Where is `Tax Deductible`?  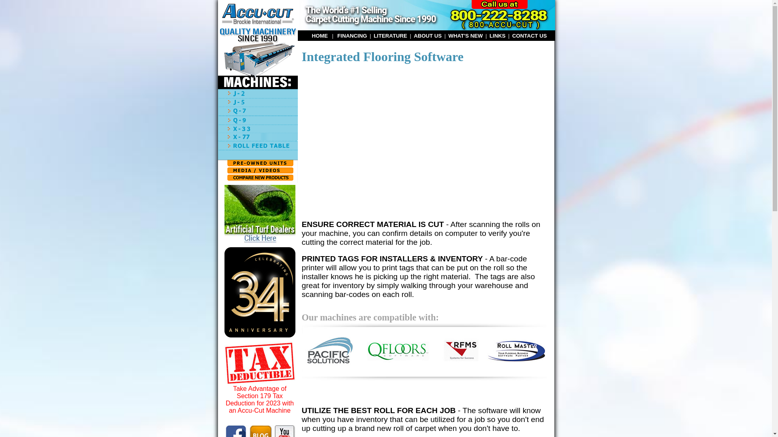
Tax Deductible is located at coordinates (260, 363).